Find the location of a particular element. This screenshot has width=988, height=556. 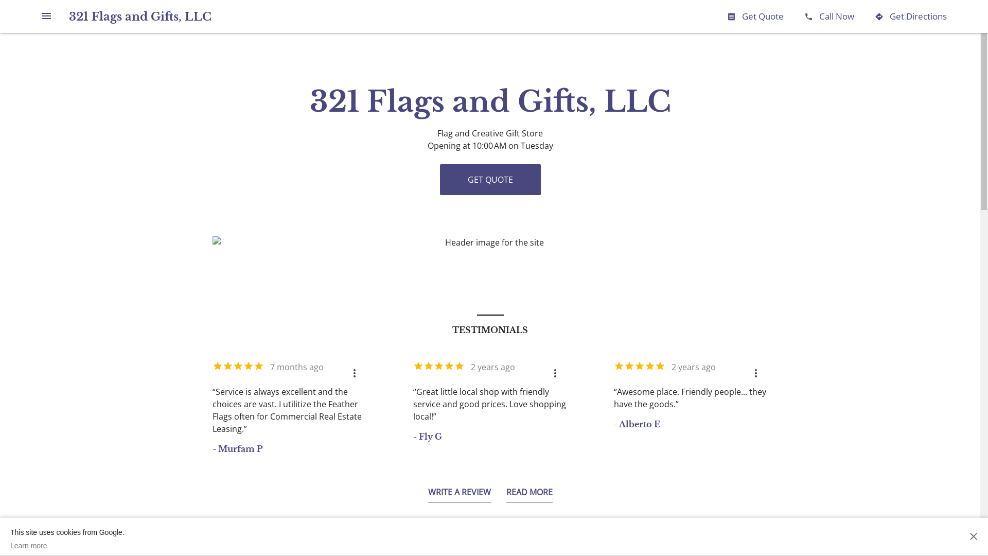

Learn more is located at coordinates (67, 546).